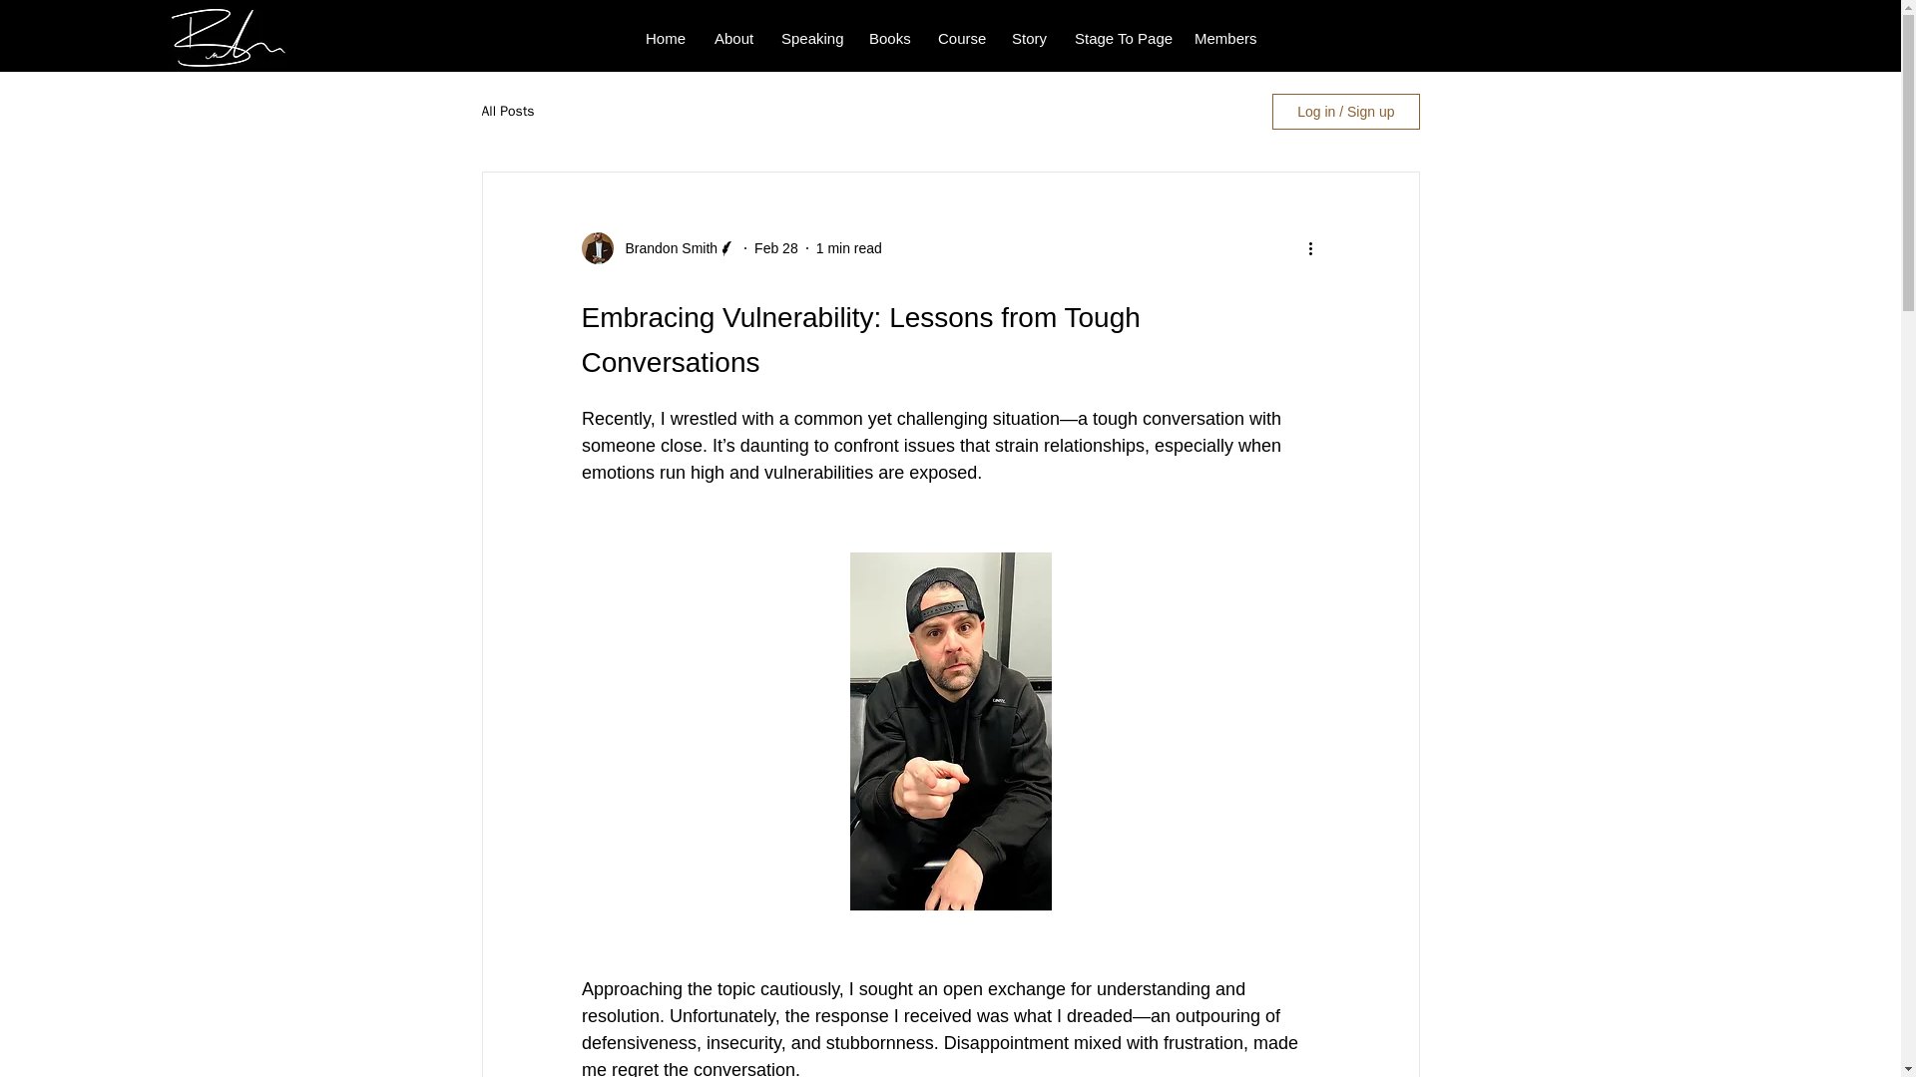  I want to click on Home, so click(665, 38).